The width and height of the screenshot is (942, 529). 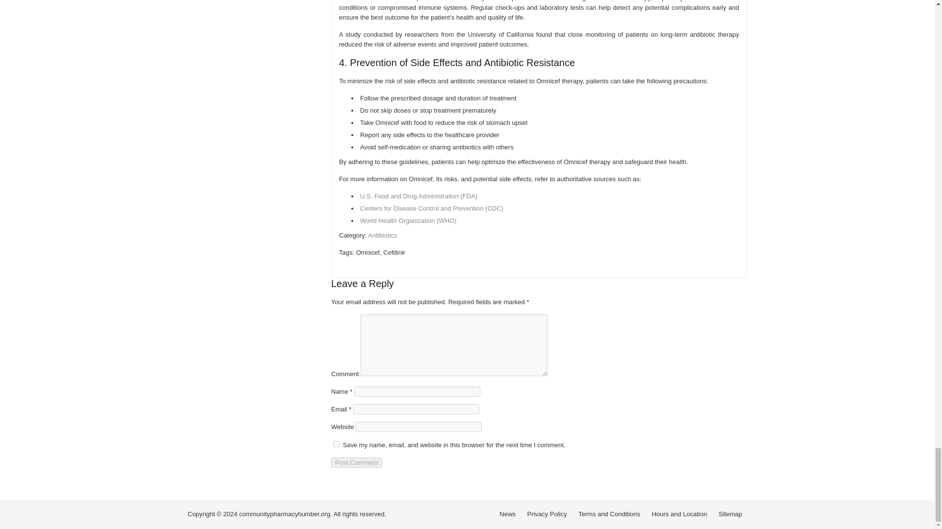 What do you see at coordinates (336, 444) in the screenshot?
I see `yes` at bounding box center [336, 444].